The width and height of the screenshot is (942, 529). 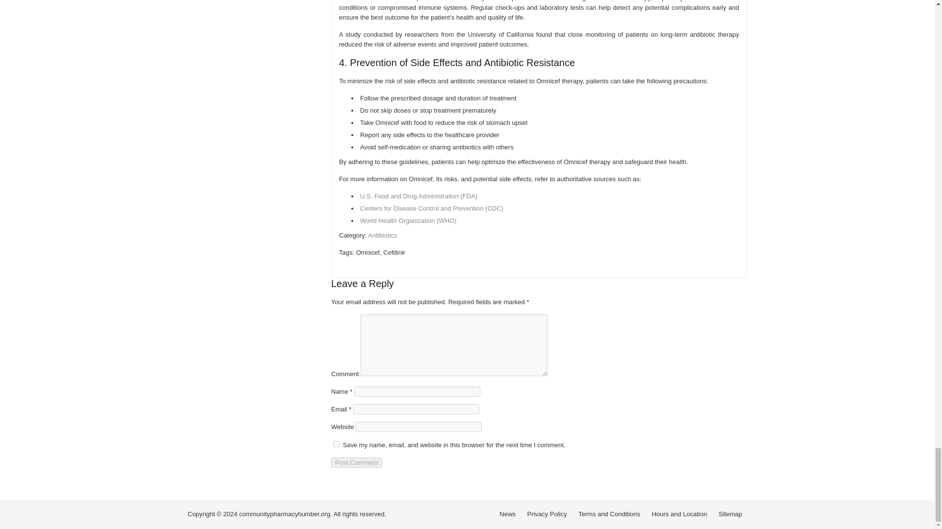 What do you see at coordinates (336, 444) in the screenshot?
I see `yes` at bounding box center [336, 444].